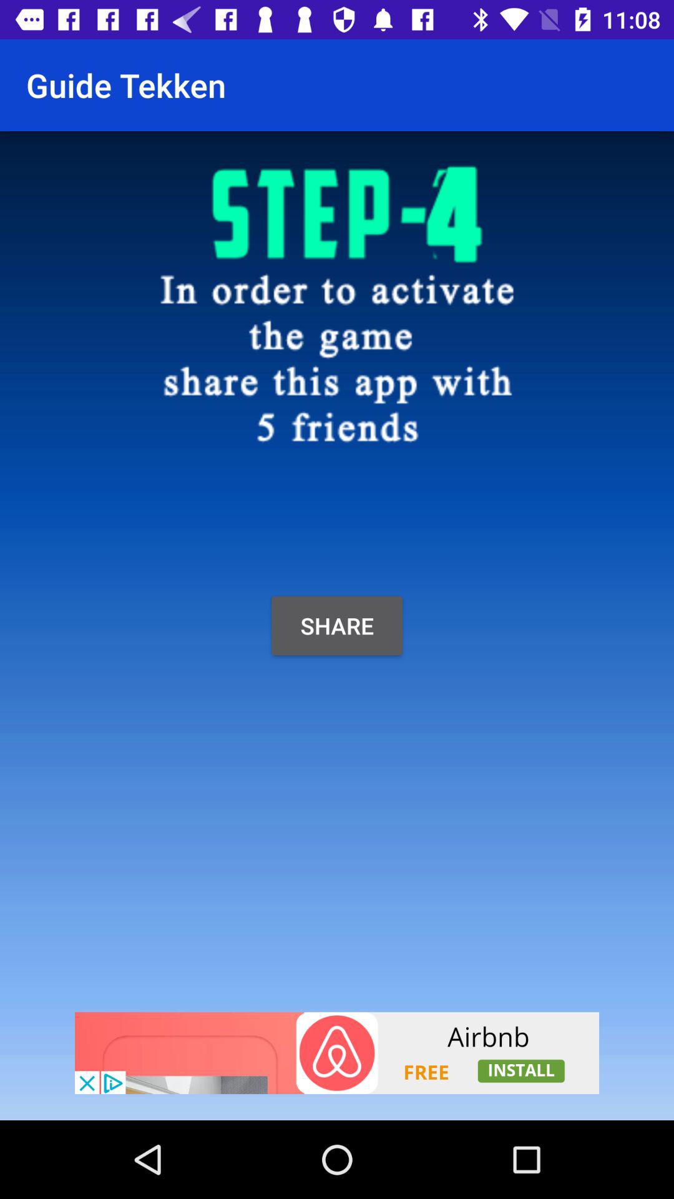 The height and width of the screenshot is (1199, 674). I want to click on click advertisement, so click(337, 1053).